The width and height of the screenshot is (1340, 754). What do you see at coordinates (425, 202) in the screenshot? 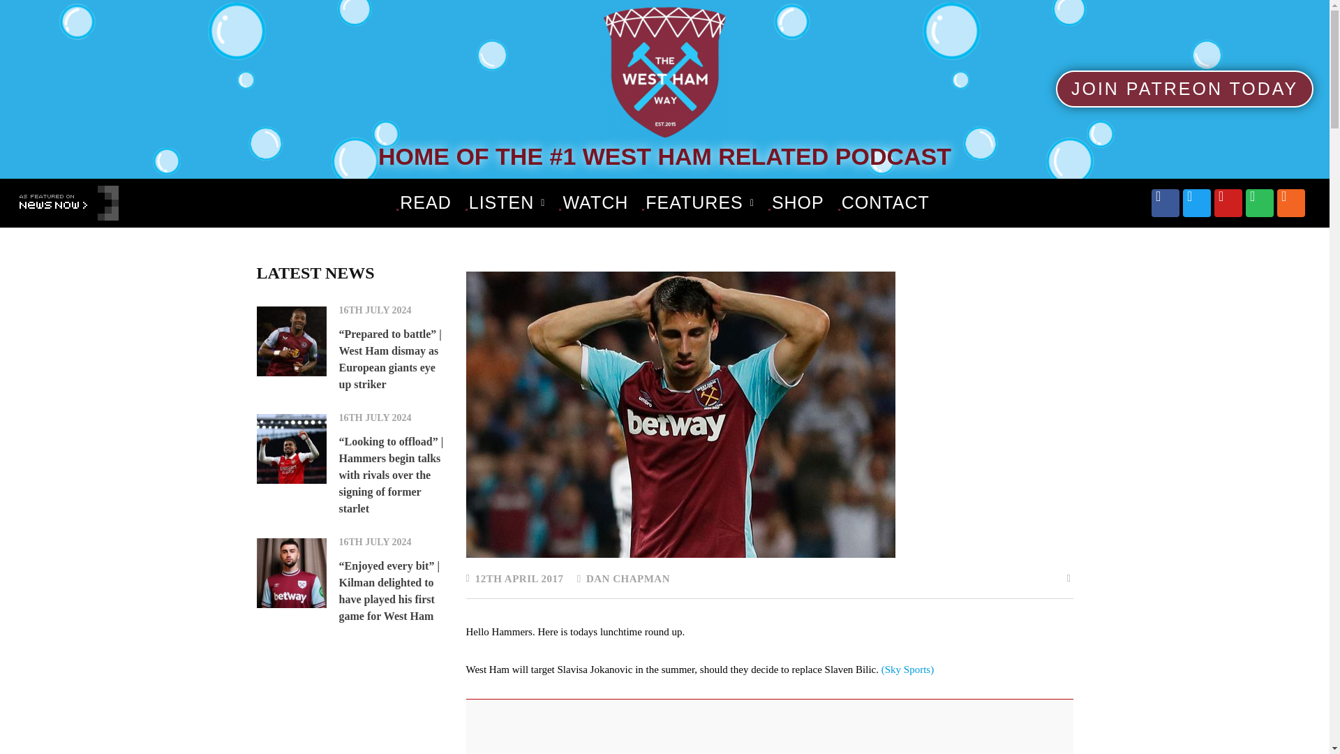
I see `READ` at bounding box center [425, 202].